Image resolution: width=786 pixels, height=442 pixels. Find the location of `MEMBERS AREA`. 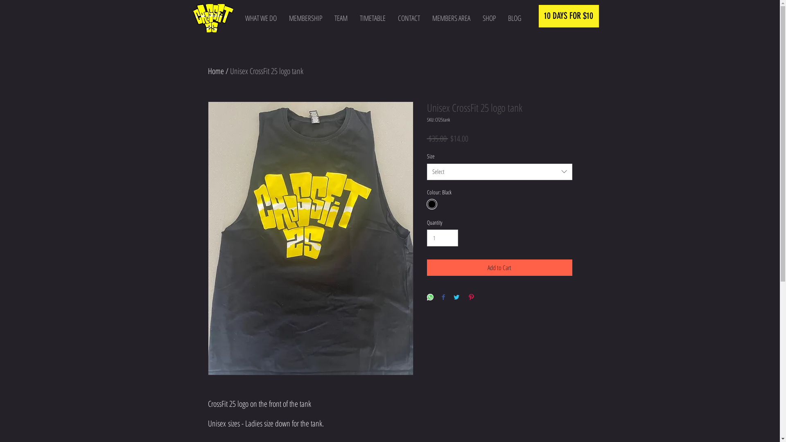

MEMBERS AREA is located at coordinates (451, 18).